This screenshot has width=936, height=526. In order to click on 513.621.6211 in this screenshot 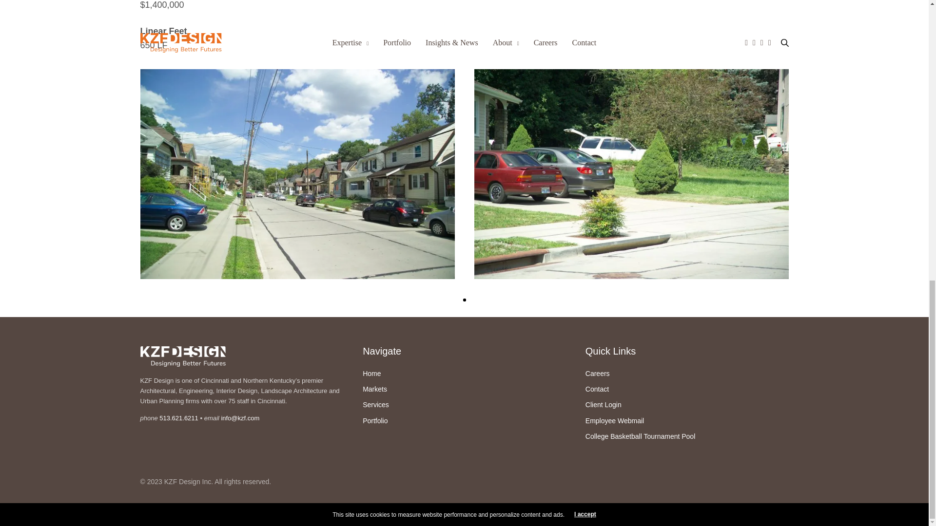, I will do `click(178, 418)`.